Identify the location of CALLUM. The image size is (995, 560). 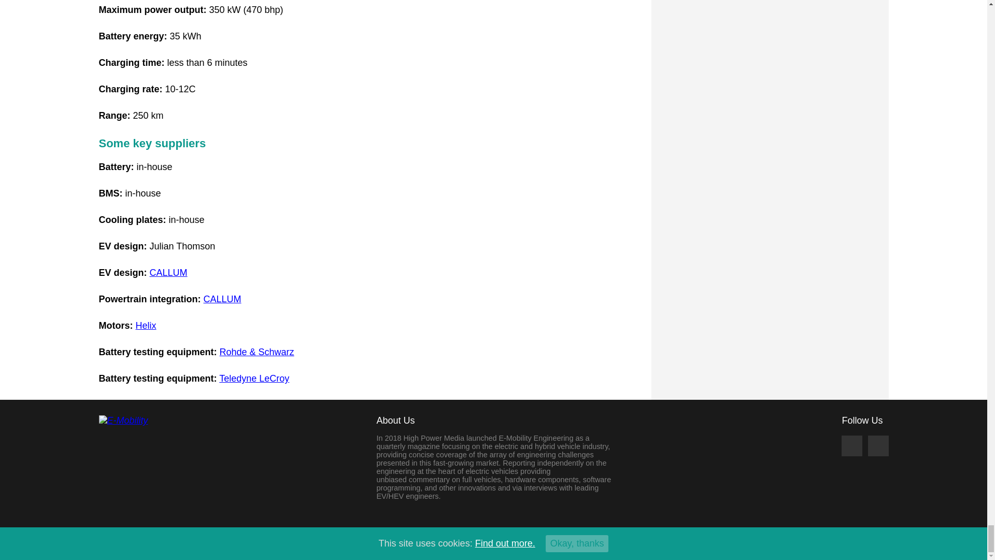
(223, 299).